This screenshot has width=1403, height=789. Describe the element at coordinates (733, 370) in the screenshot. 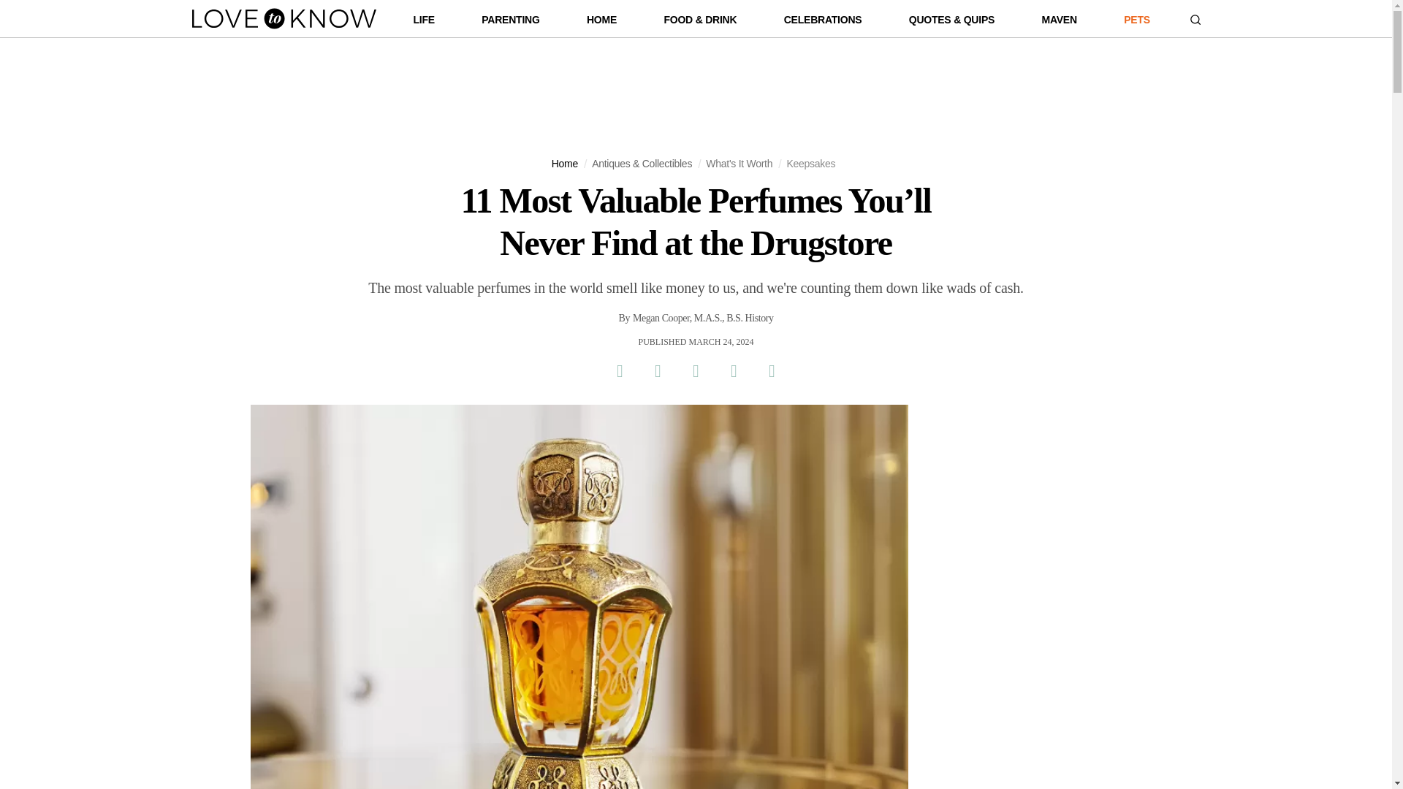

I see `Share via Email` at that location.